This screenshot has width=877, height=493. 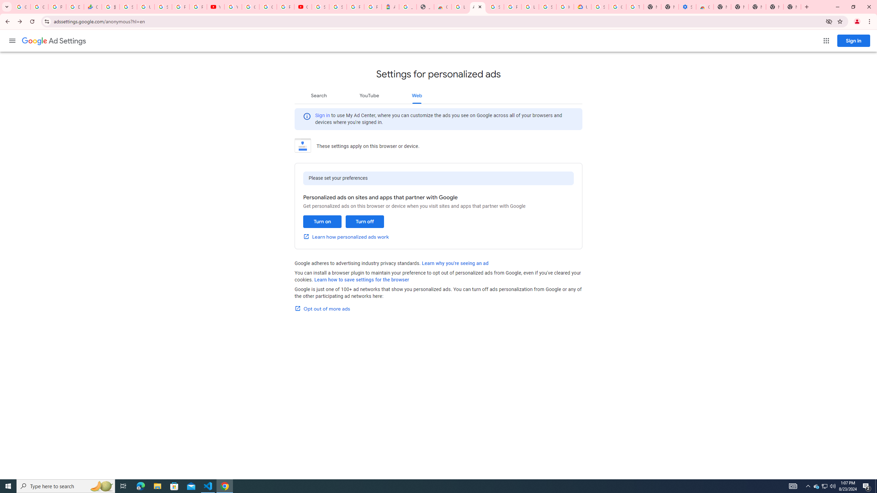 I want to click on Settings - Accessibility, so click(x=687, y=7).